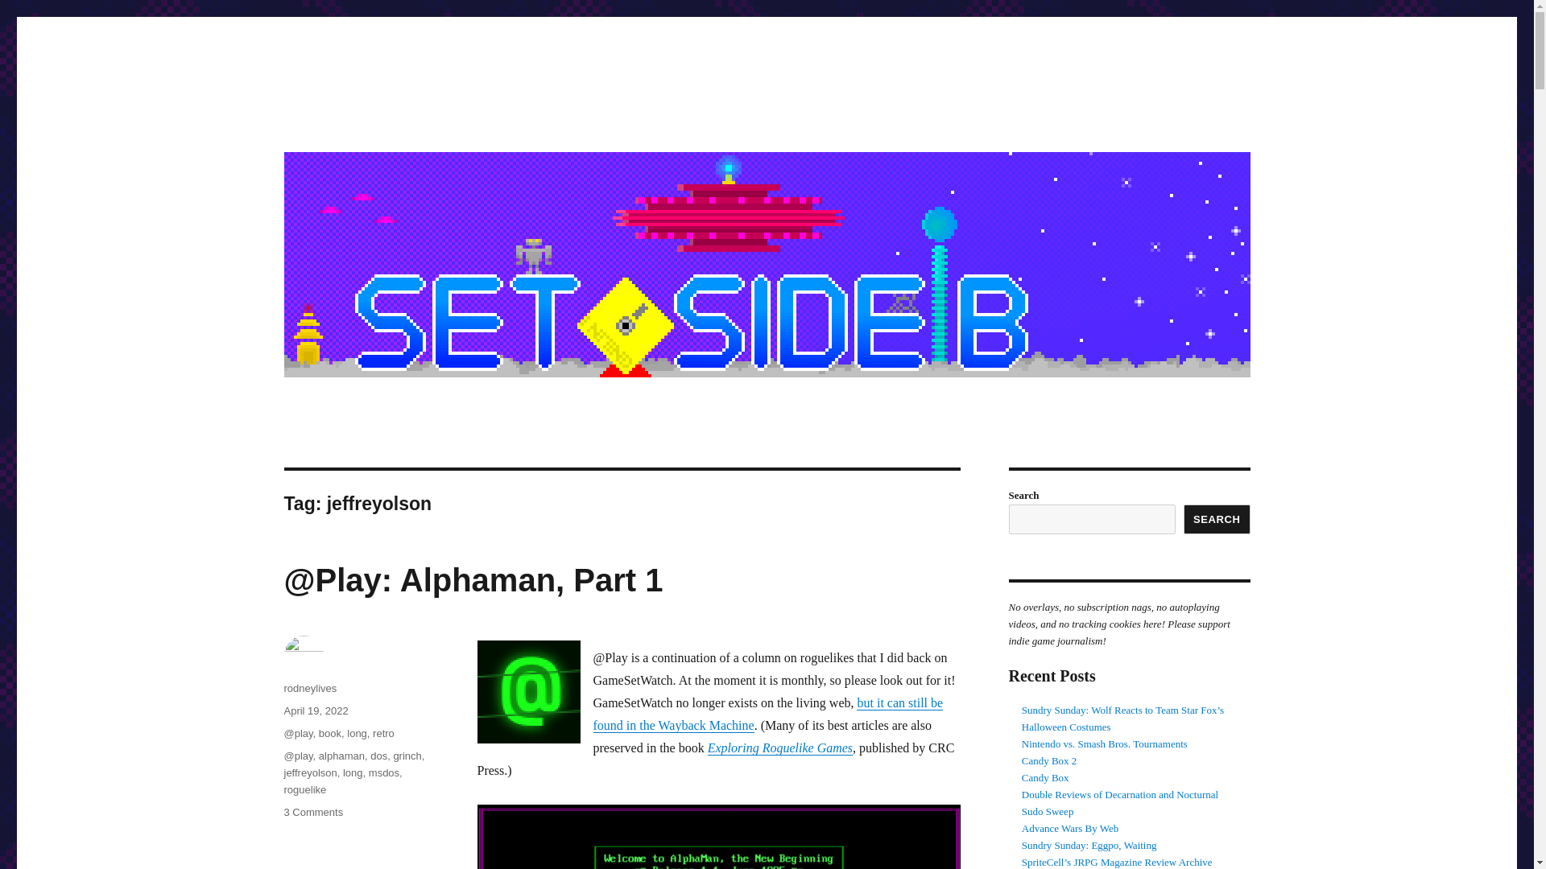  I want to click on Set Side B, so click(338, 121).